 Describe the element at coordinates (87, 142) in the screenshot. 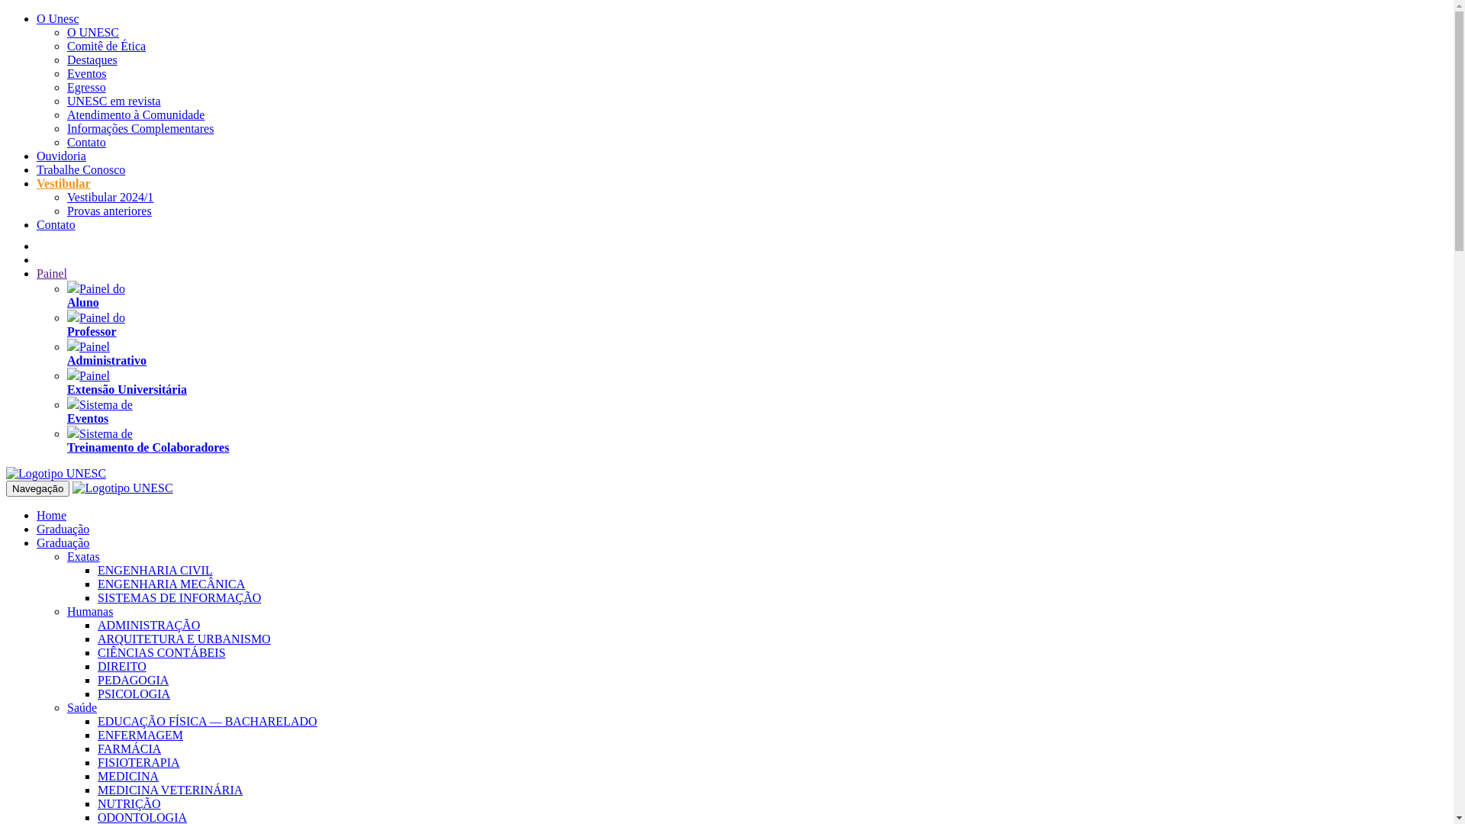

I see `Contato` at that location.